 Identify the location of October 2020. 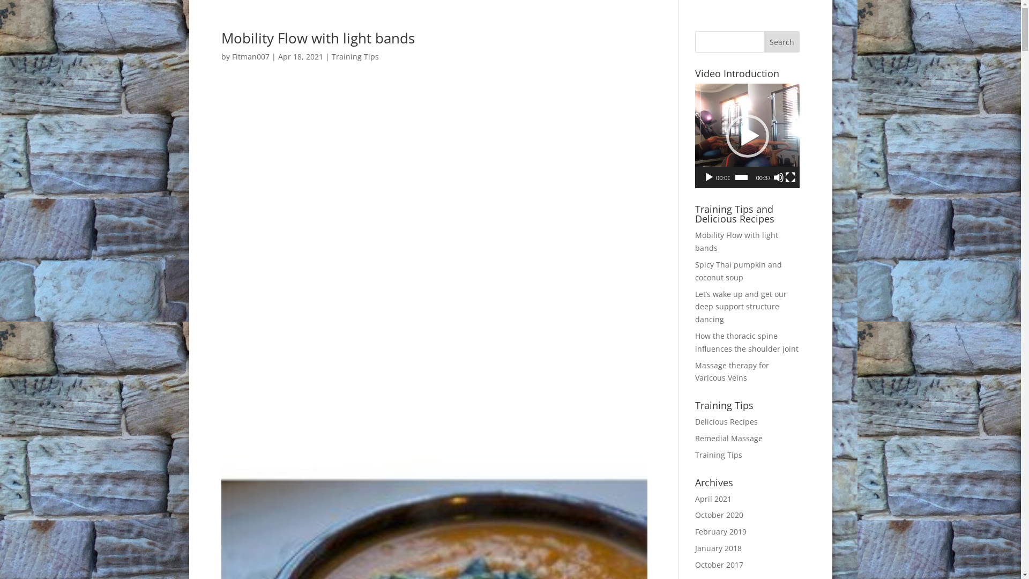
(719, 515).